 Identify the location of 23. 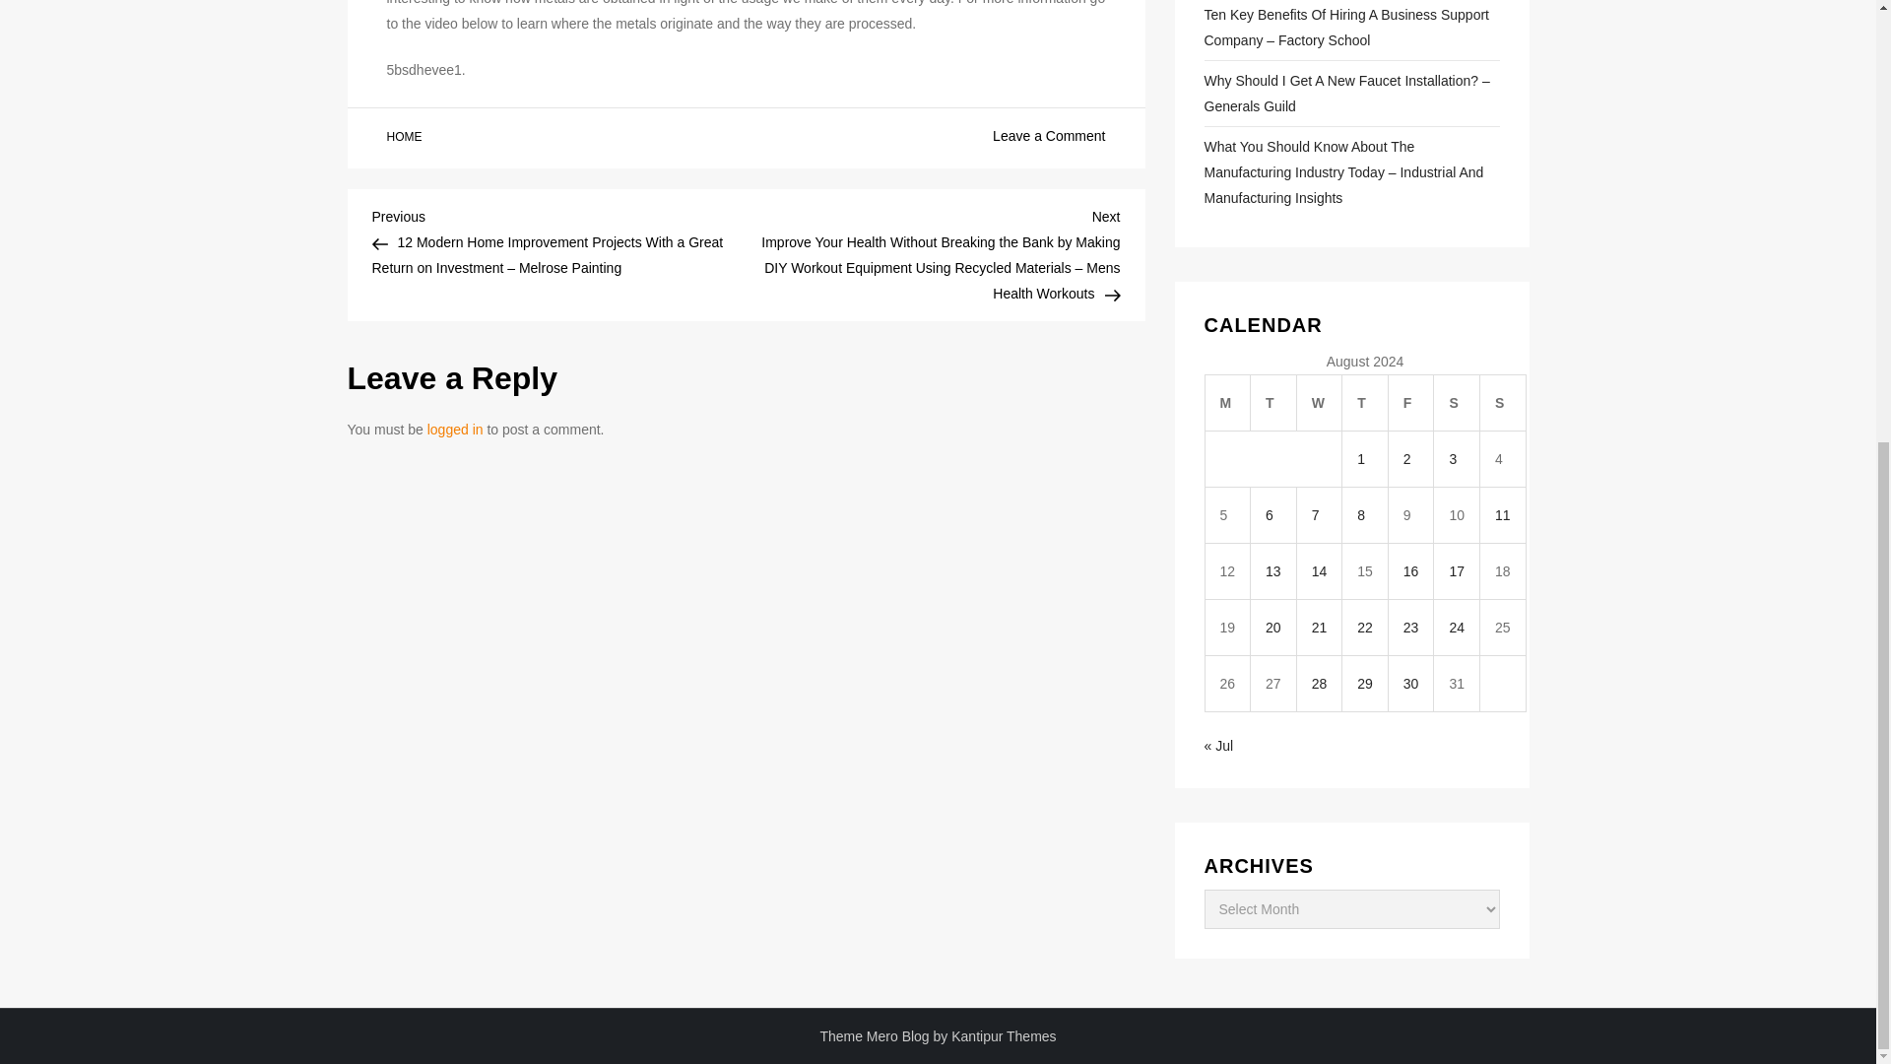
(1410, 627).